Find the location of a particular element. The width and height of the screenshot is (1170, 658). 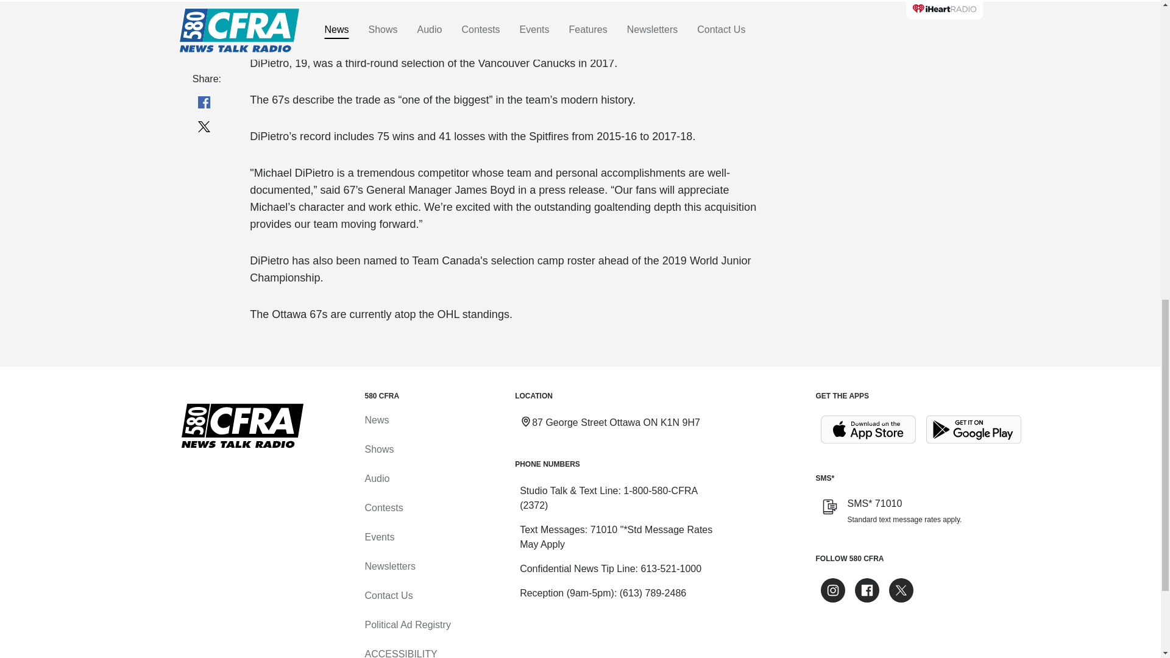

Newsletters is located at coordinates (389, 567).